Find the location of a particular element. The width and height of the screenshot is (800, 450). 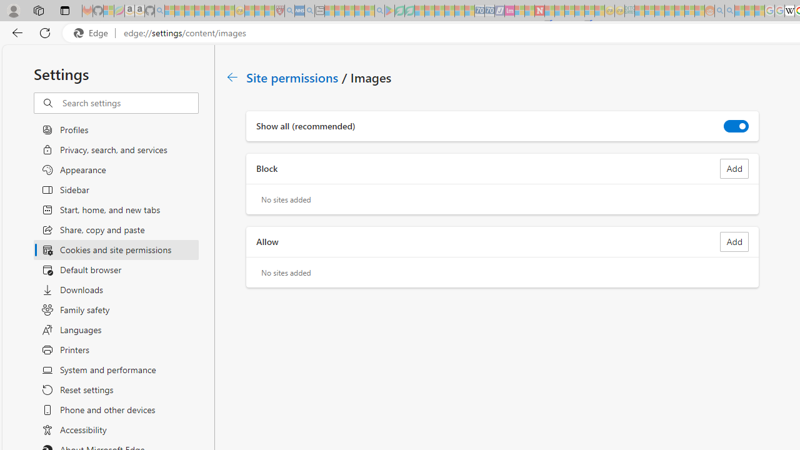

Add site to Block list is located at coordinates (734, 169).